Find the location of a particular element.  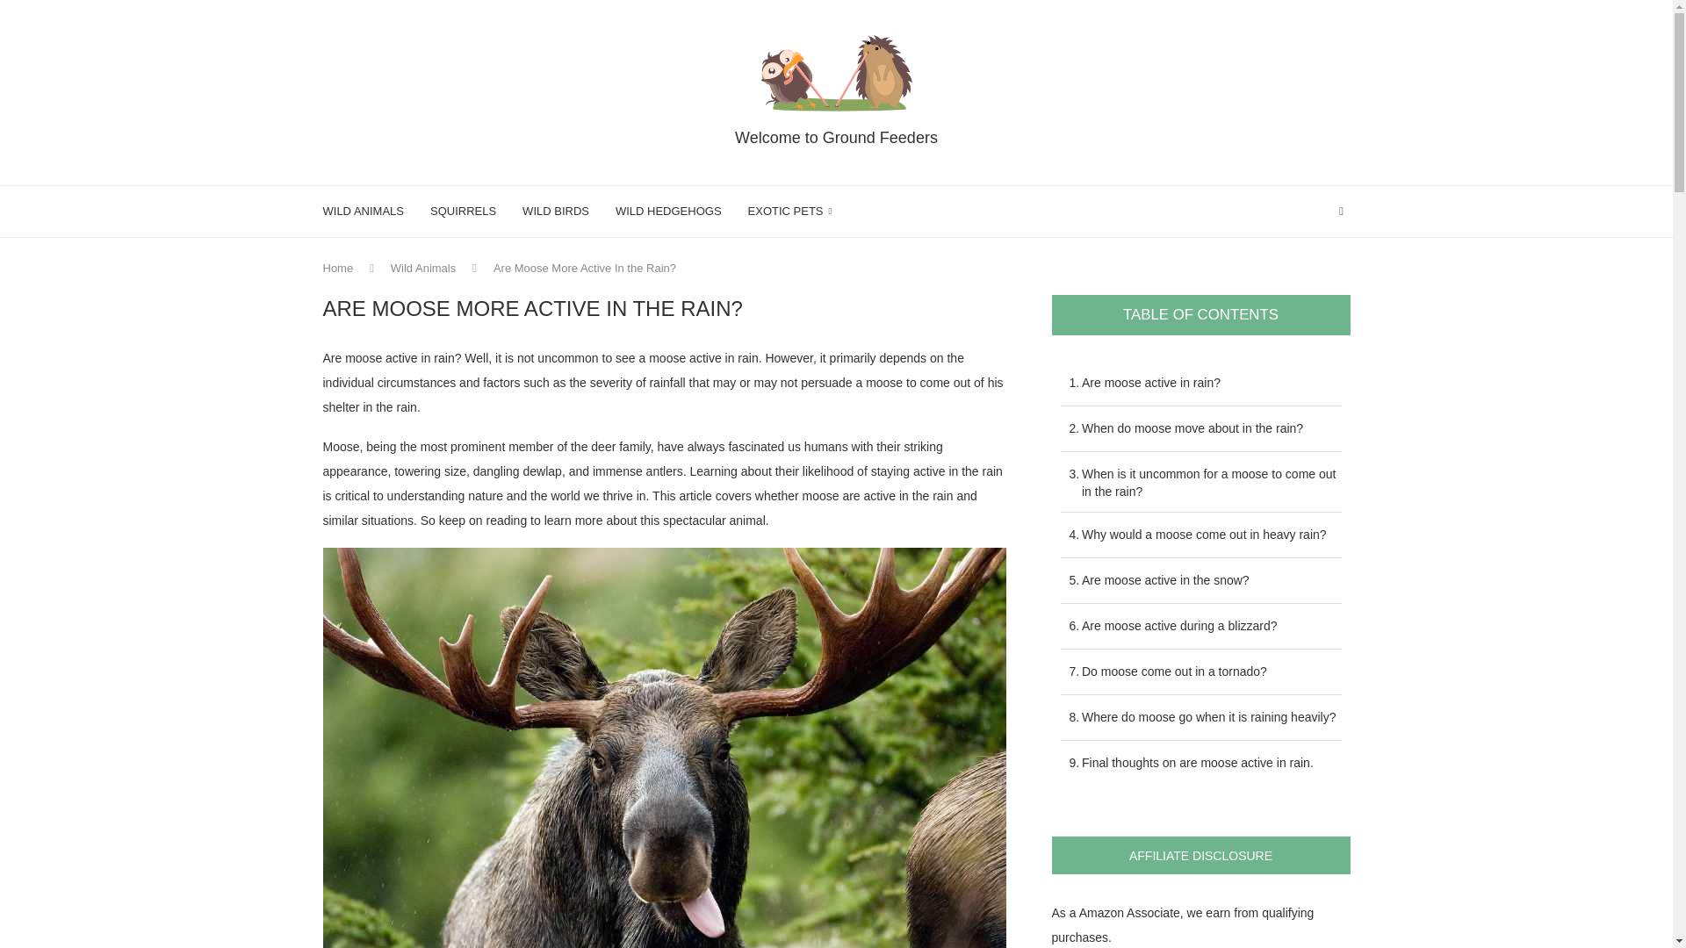

Wild Animals is located at coordinates (423, 269).